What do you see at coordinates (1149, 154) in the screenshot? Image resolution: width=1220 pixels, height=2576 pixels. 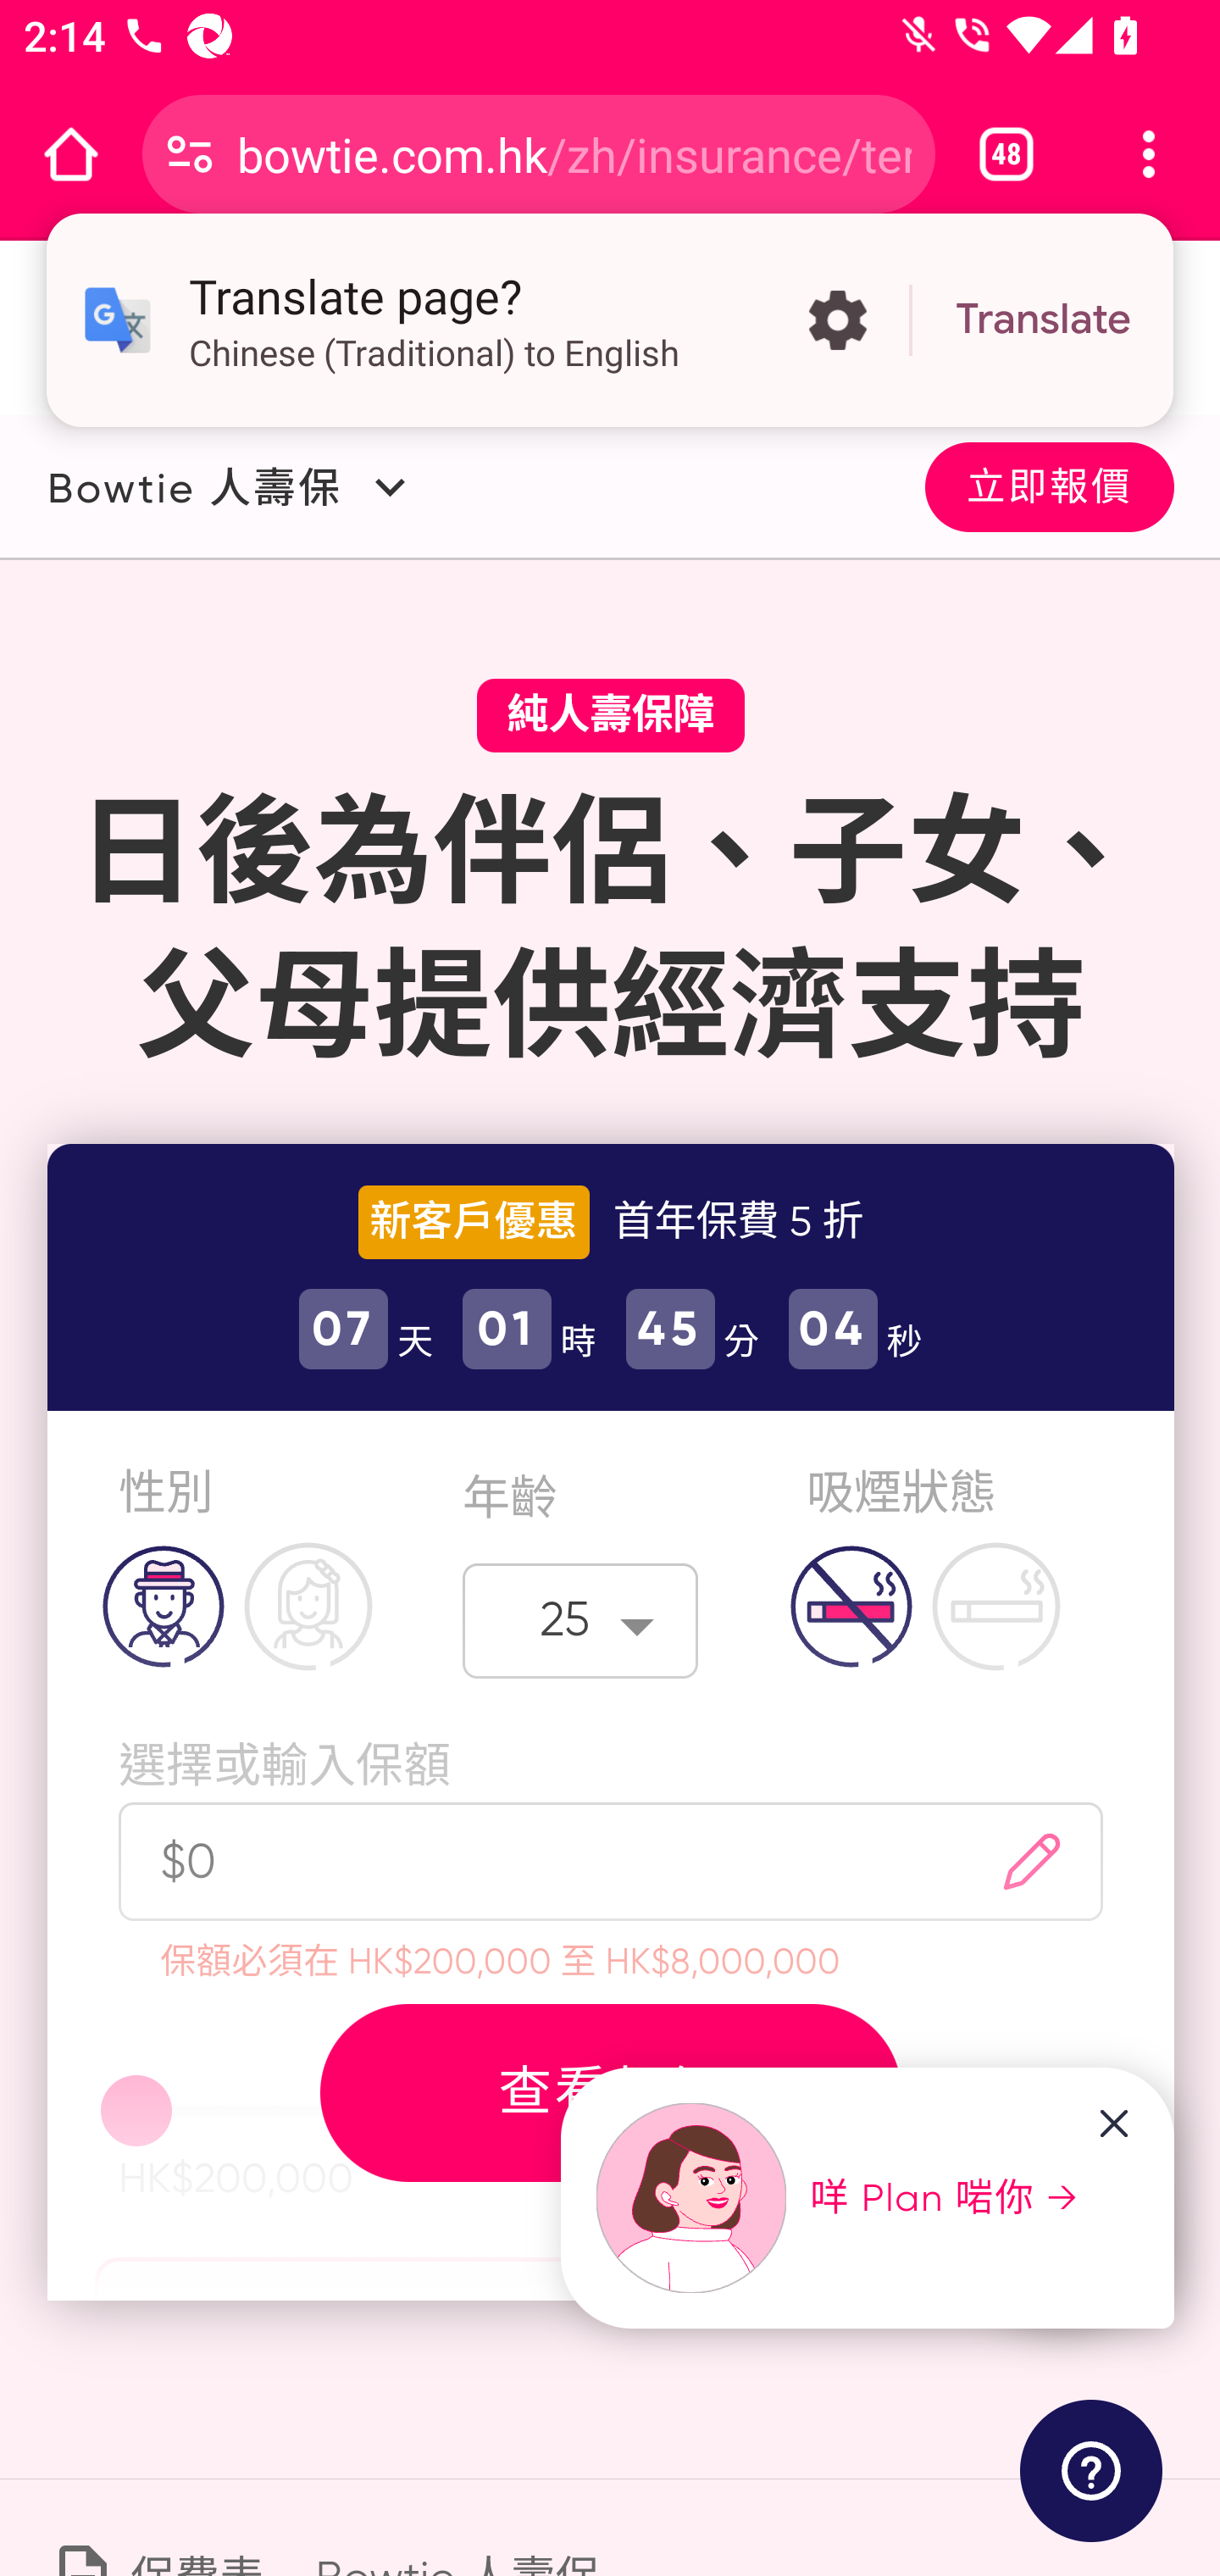 I see `Customize and control Google Chrome` at bounding box center [1149, 154].